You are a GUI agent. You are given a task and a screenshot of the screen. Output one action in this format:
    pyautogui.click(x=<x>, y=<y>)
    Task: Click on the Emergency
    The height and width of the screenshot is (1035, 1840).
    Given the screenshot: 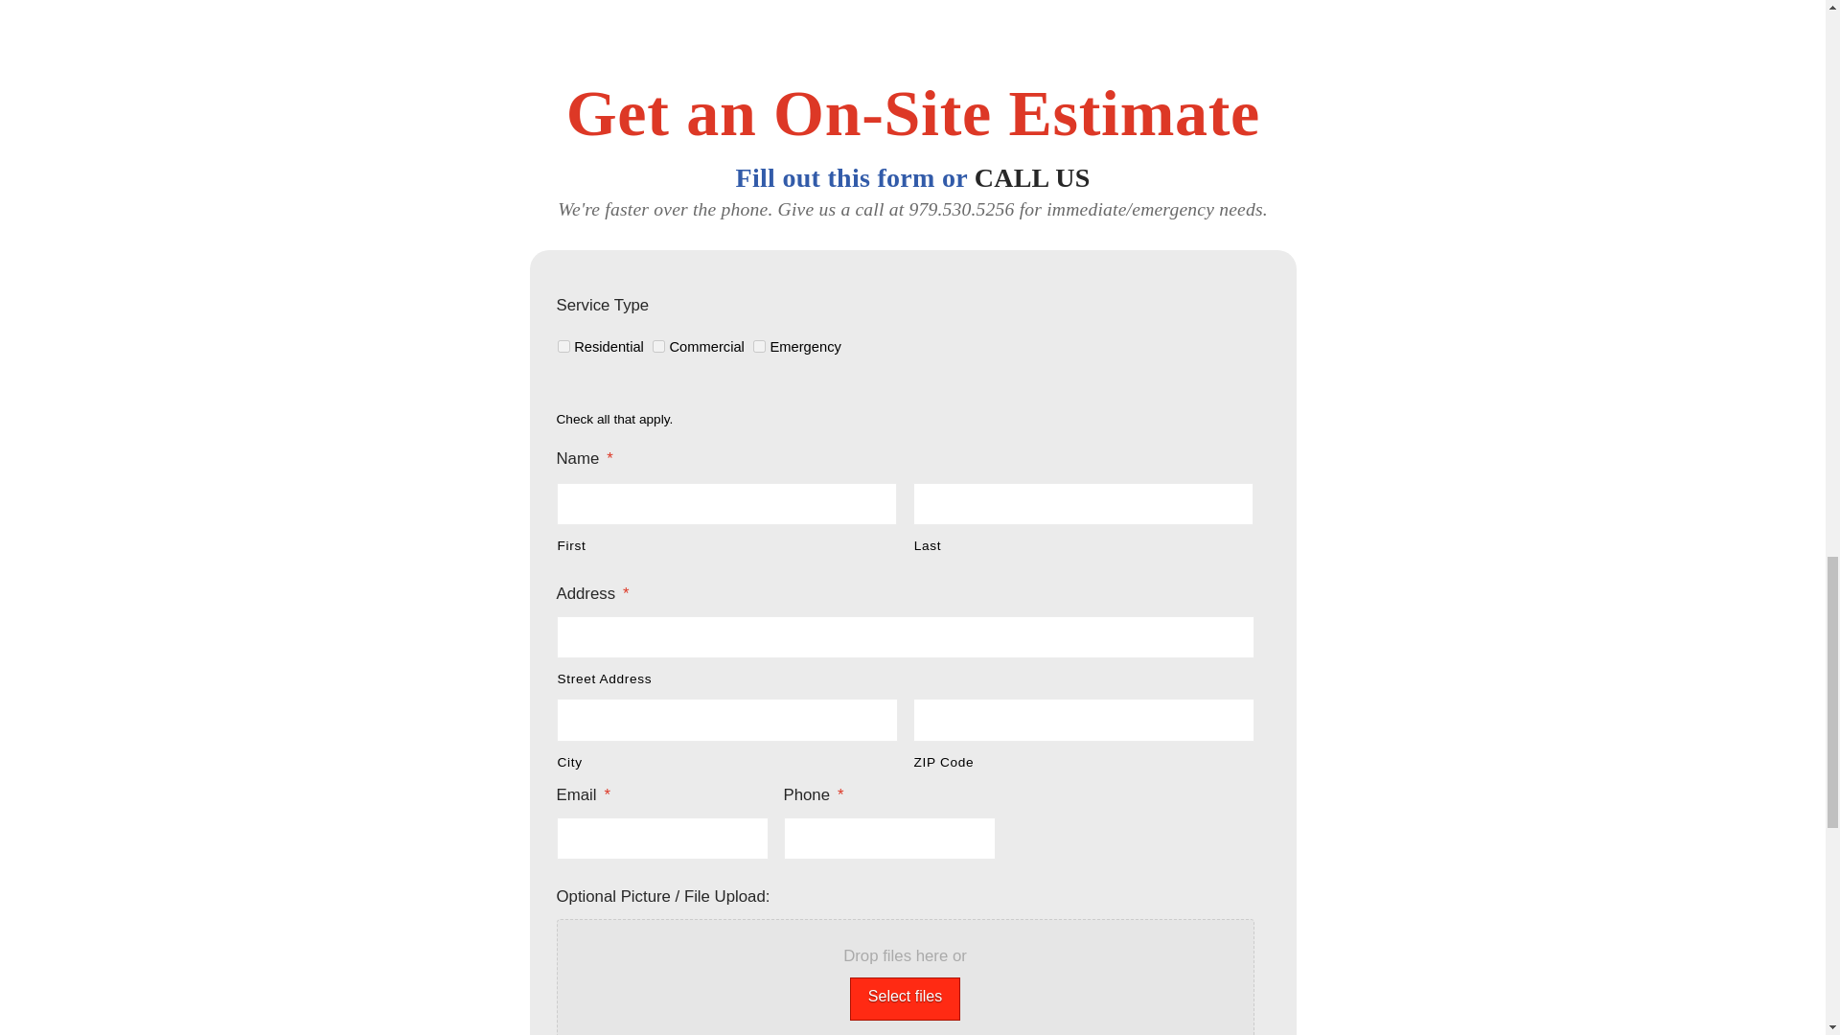 What is the action you would take?
    pyautogui.click(x=759, y=347)
    